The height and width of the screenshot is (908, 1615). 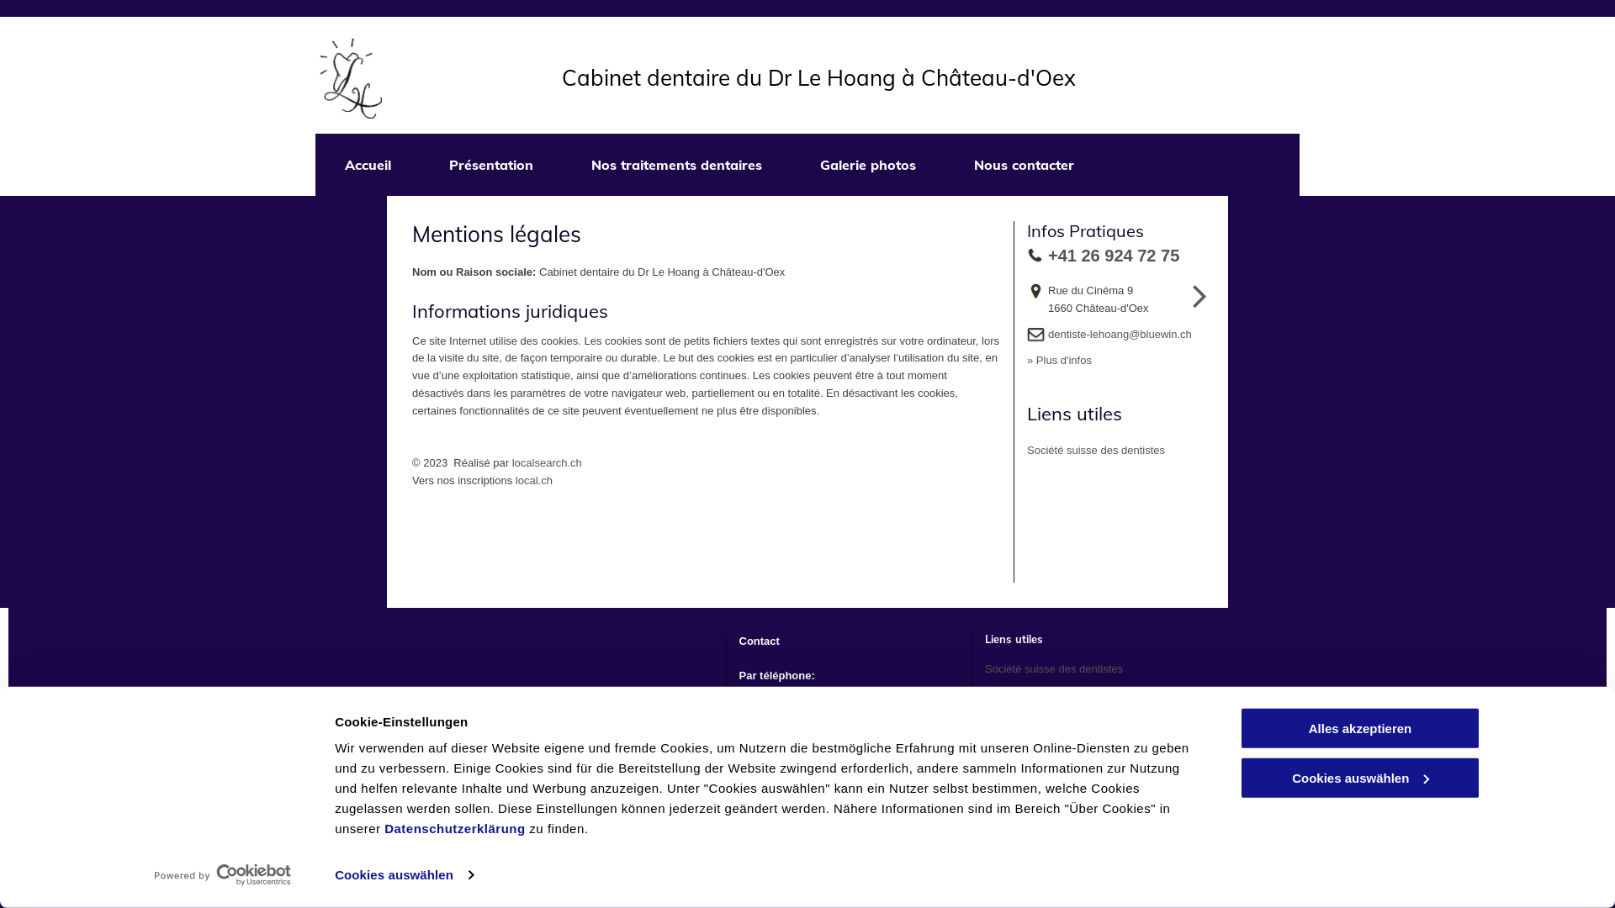 What do you see at coordinates (1114, 256) in the screenshot?
I see `+41 26 924 72 75` at bounding box center [1114, 256].